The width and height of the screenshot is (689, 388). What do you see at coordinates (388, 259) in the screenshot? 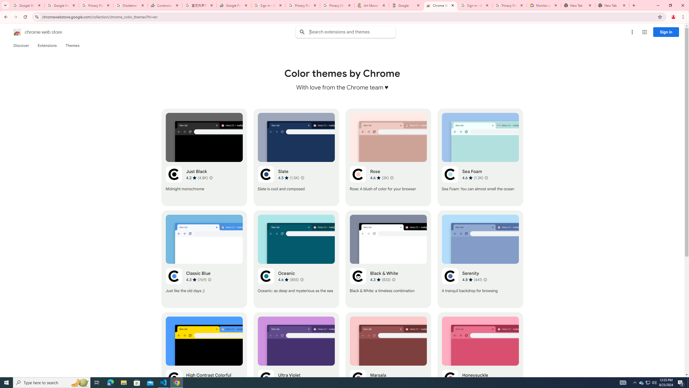
I see `Black & White` at bounding box center [388, 259].